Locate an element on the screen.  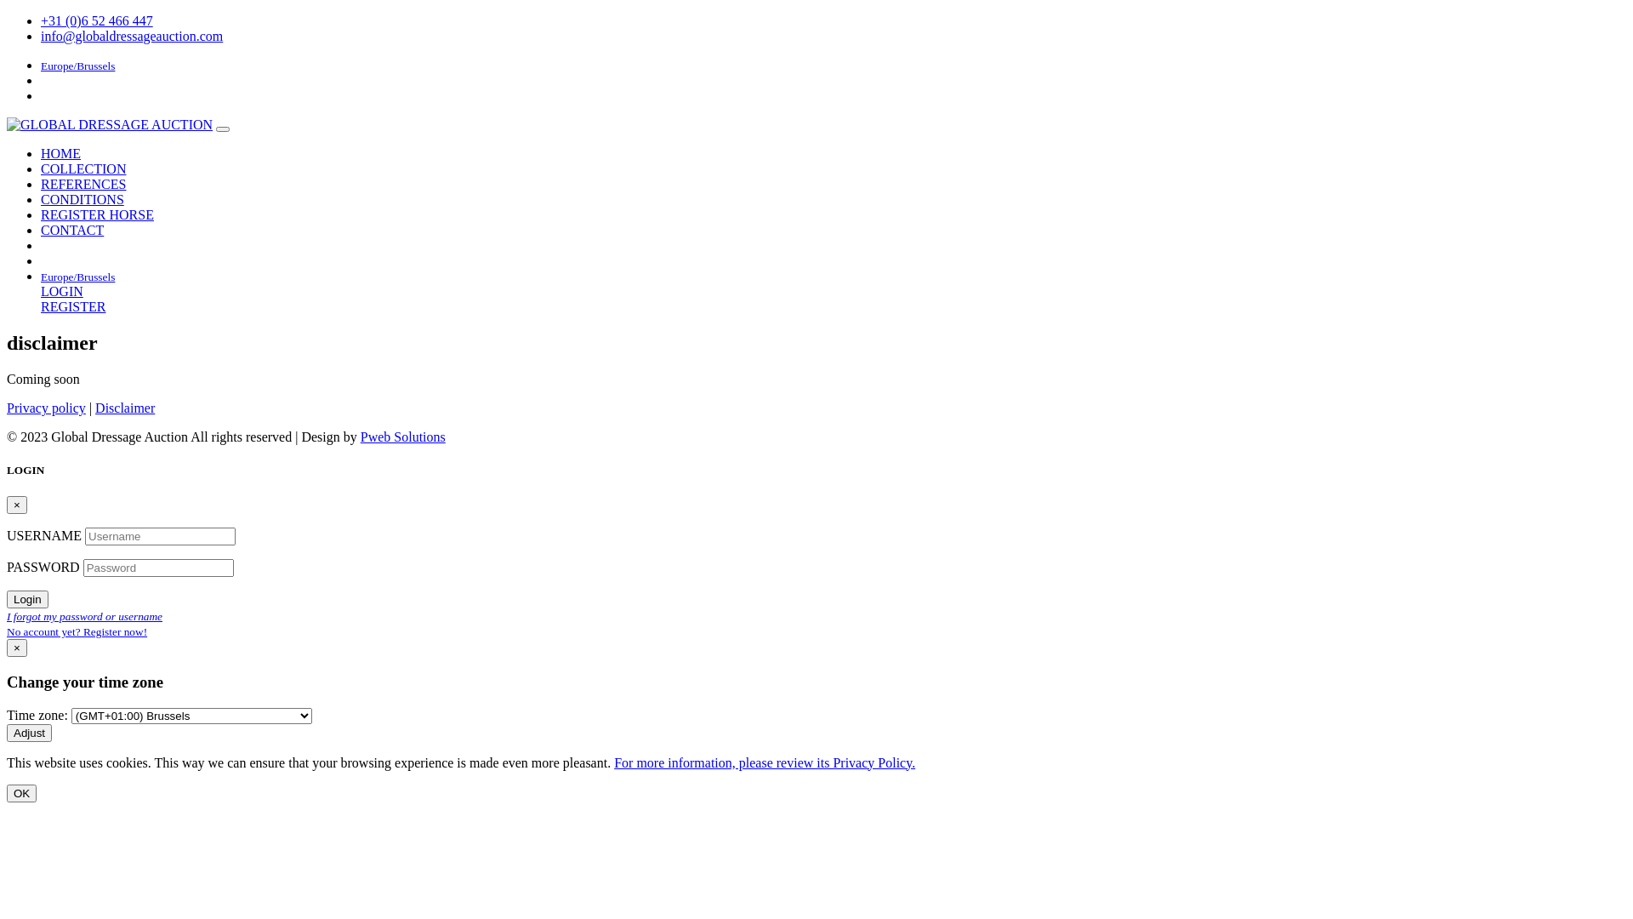
+31 (0)6 52 466 447 is located at coordinates (97, 20).